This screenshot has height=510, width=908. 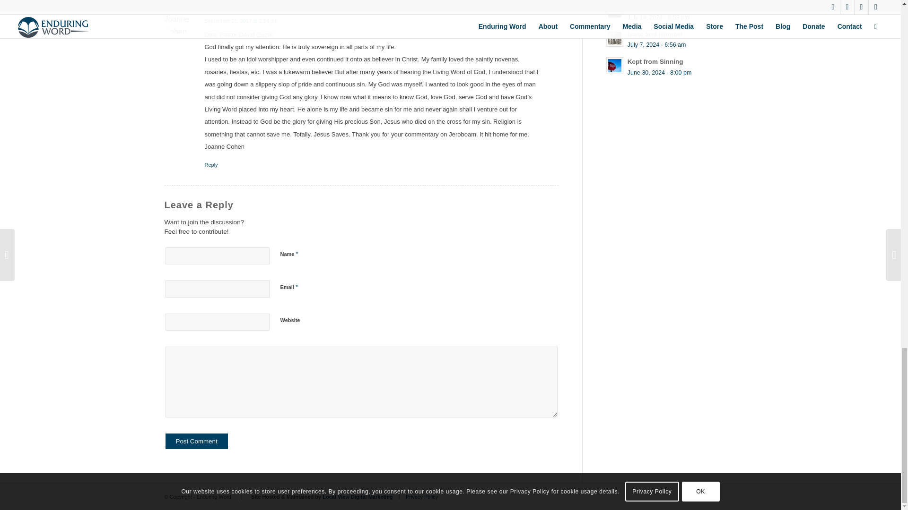 I want to click on Post Comment, so click(x=196, y=441).